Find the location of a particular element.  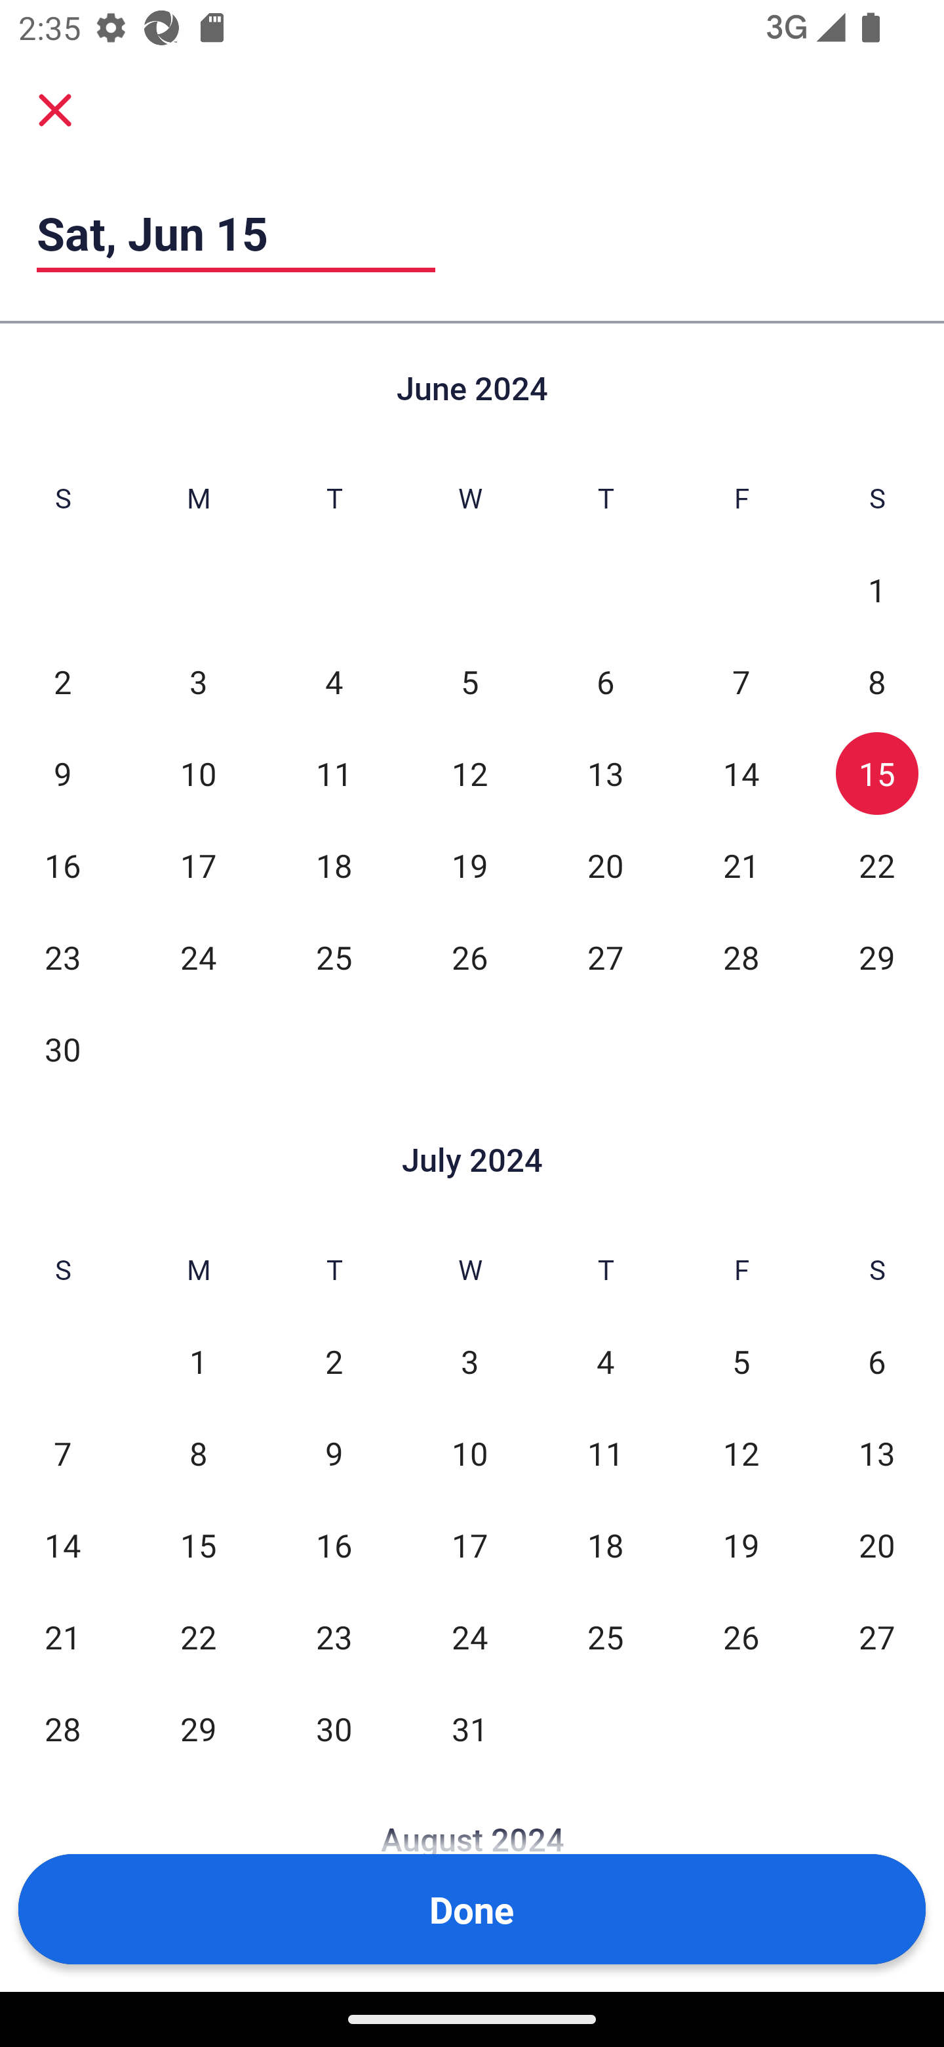

4 Tue, Jun 4, Not Selected is located at coordinates (334, 681).